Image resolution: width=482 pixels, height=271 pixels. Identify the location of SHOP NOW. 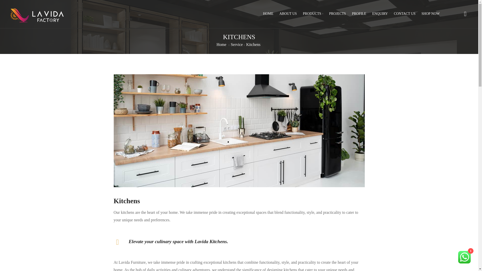
(430, 14).